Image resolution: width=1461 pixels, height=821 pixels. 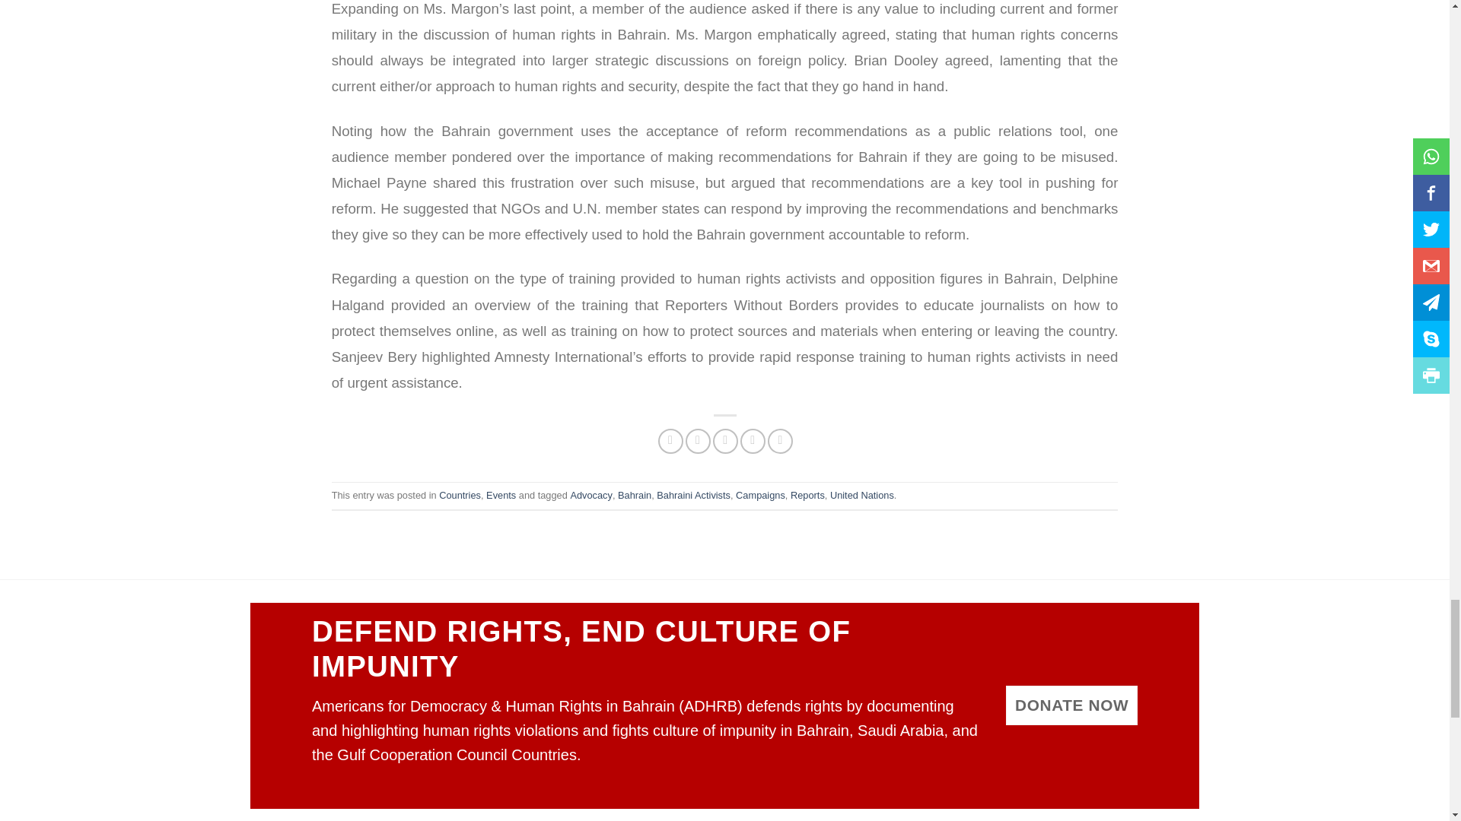 What do you see at coordinates (724, 441) in the screenshot?
I see `Email to a Friend` at bounding box center [724, 441].